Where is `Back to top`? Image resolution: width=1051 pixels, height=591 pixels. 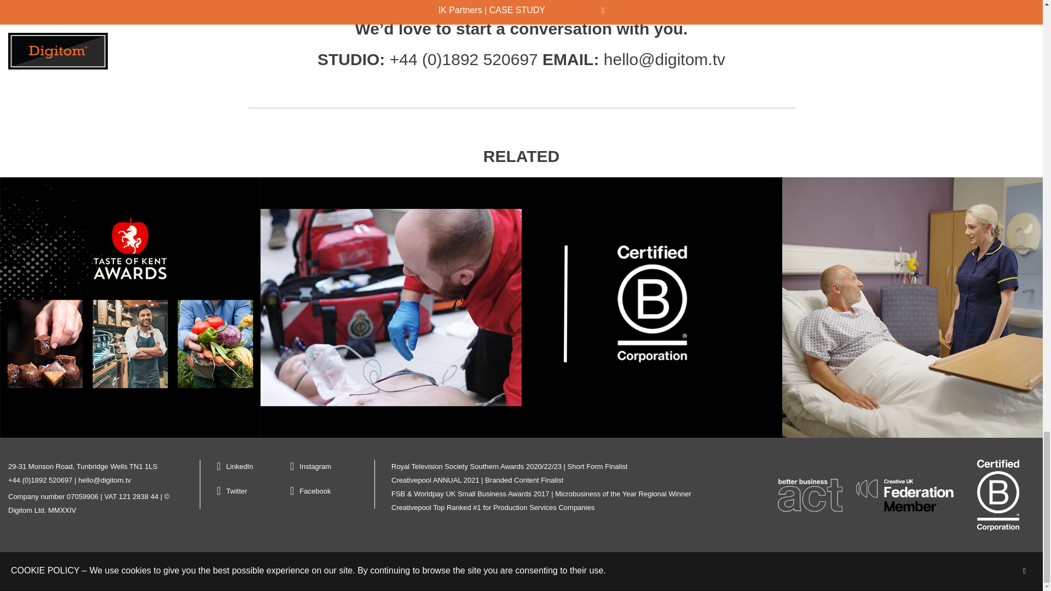 Back to top is located at coordinates (1003, 571).